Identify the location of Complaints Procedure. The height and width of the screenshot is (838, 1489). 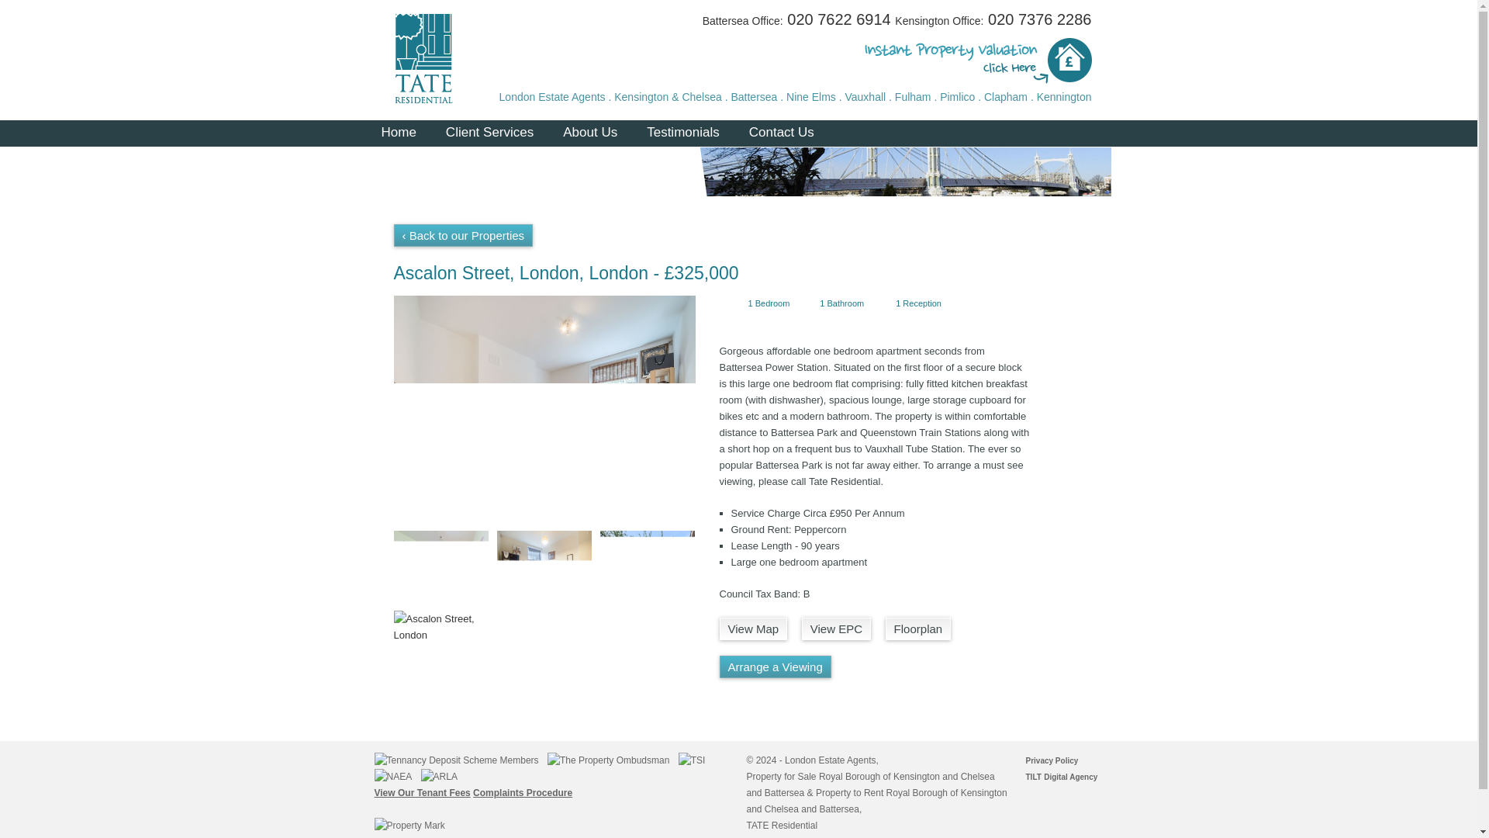
(523, 793).